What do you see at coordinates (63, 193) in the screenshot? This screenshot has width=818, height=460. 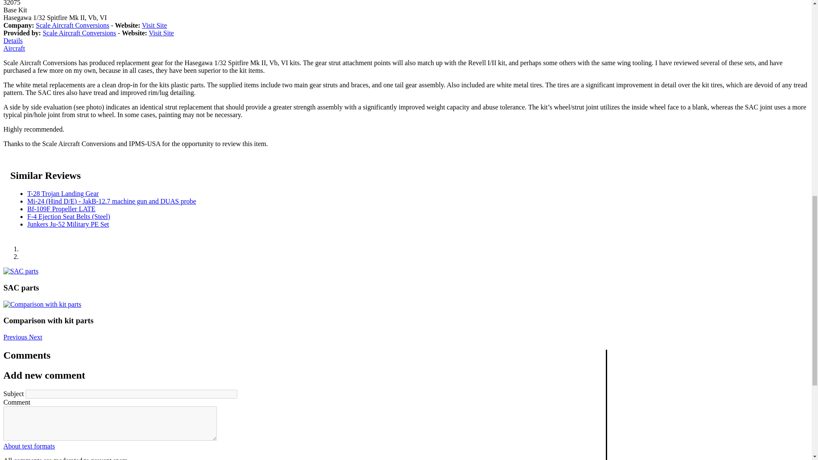 I see `T-28 Trojan Landing Gear` at bounding box center [63, 193].